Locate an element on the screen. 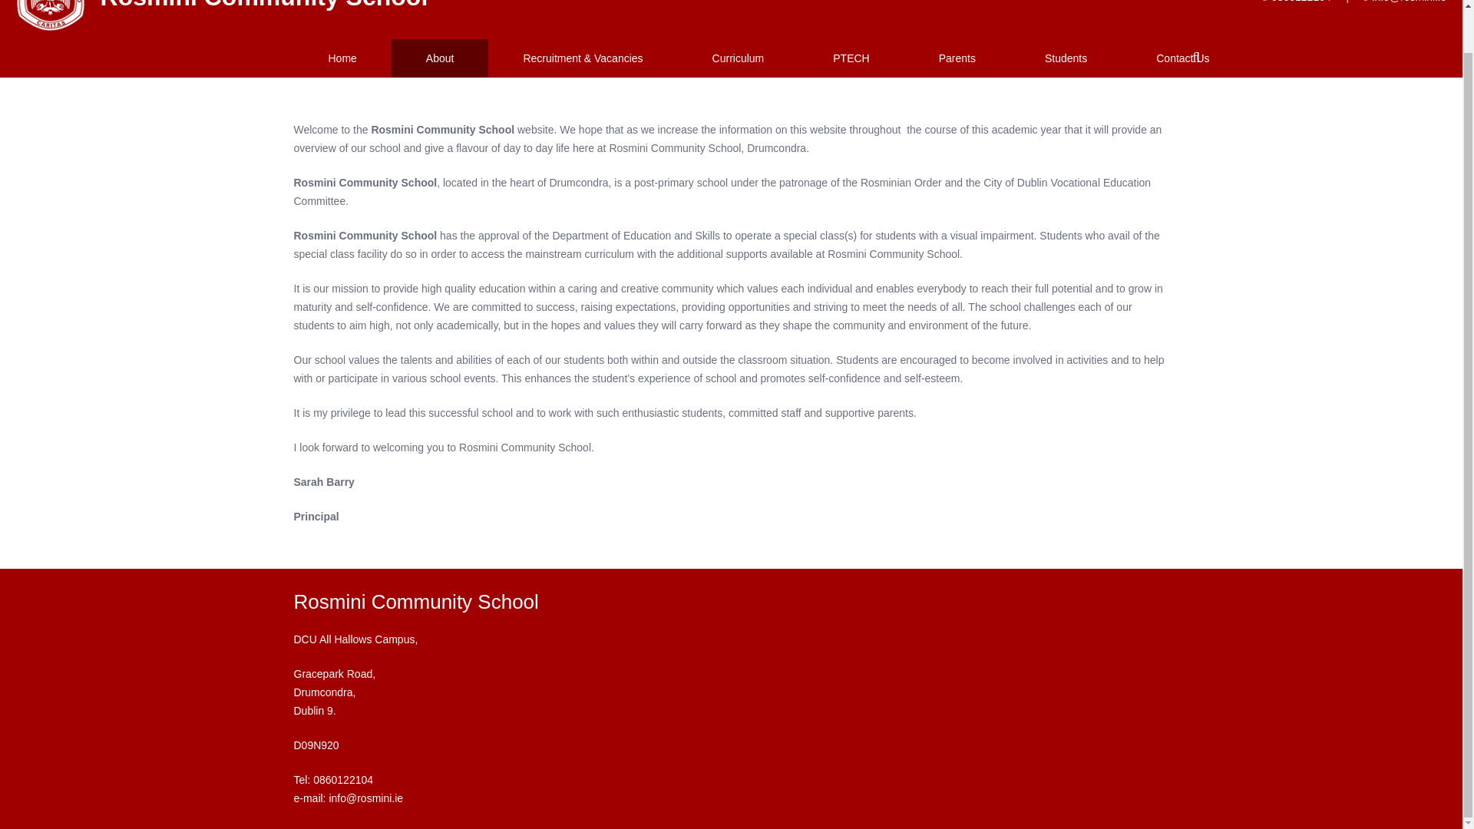 This screenshot has height=829, width=1474. Home is located at coordinates (342, 58).